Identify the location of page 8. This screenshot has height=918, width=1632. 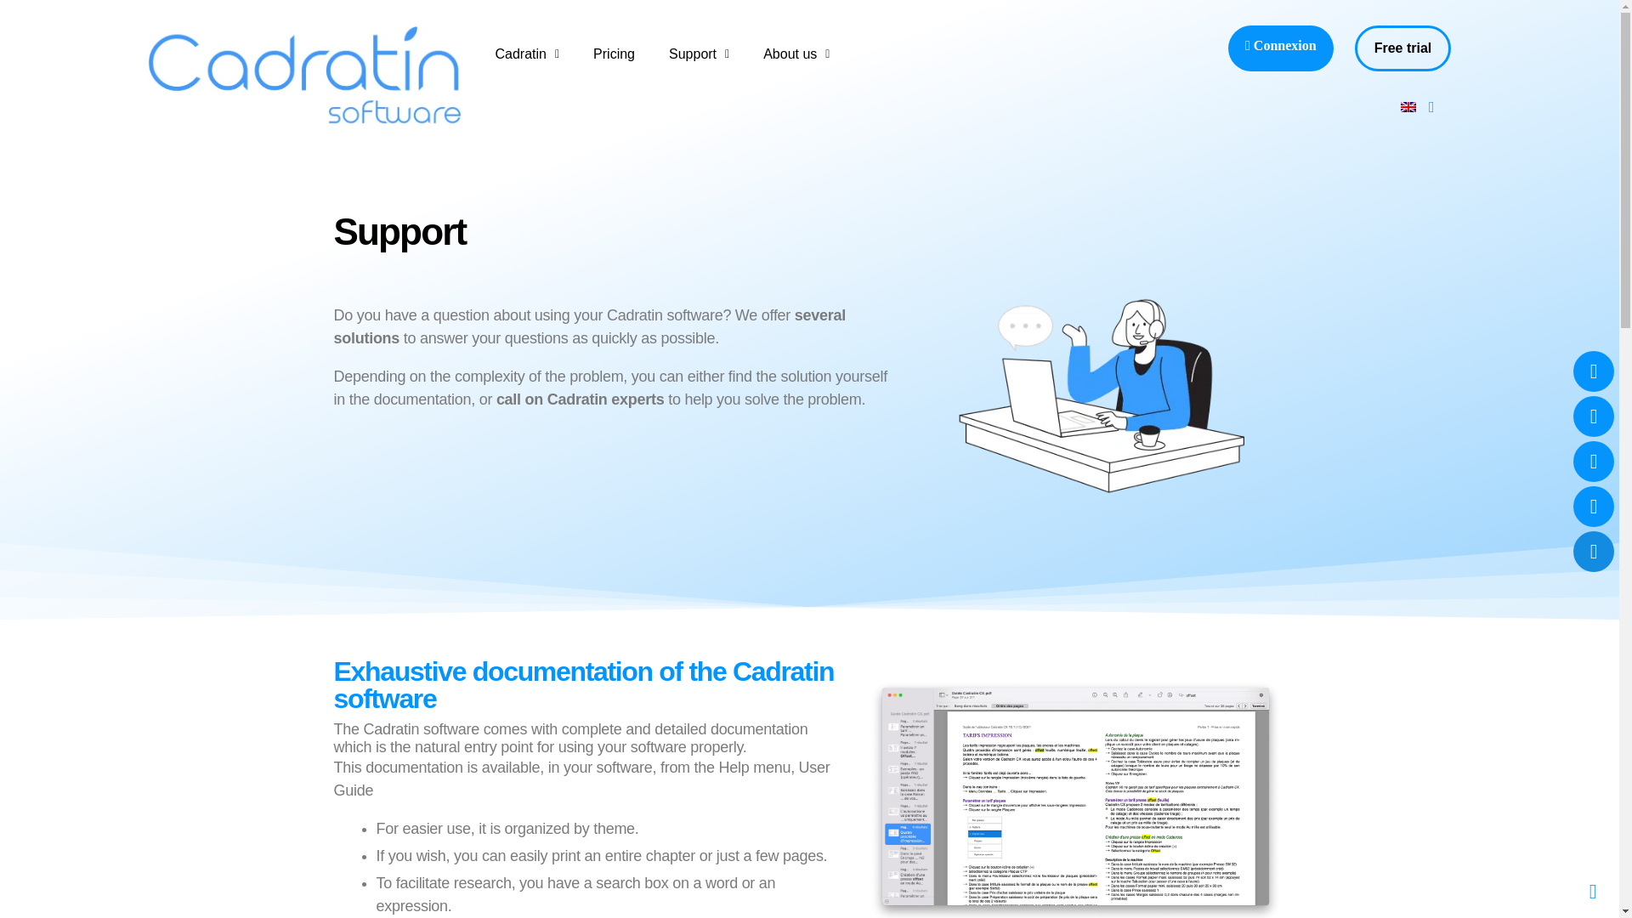
(590, 819).